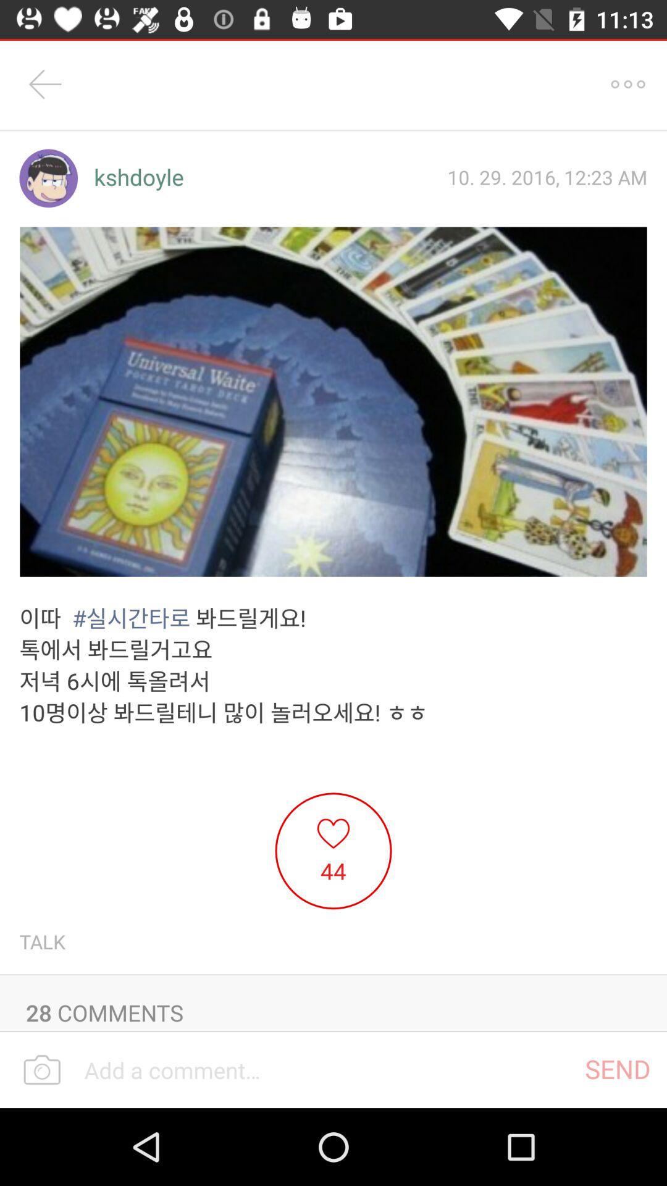 This screenshot has width=667, height=1186. What do you see at coordinates (627, 84) in the screenshot?
I see `select the icon on the top right corner` at bounding box center [627, 84].